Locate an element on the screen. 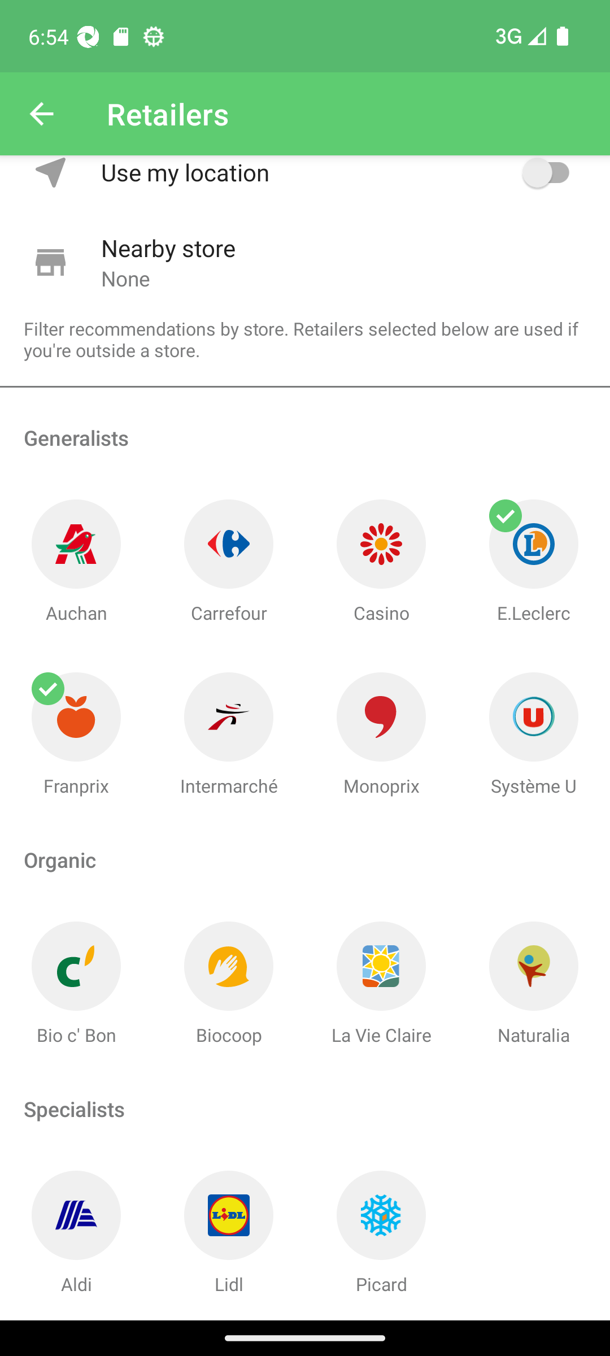  Lidl is located at coordinates (229, 1233).